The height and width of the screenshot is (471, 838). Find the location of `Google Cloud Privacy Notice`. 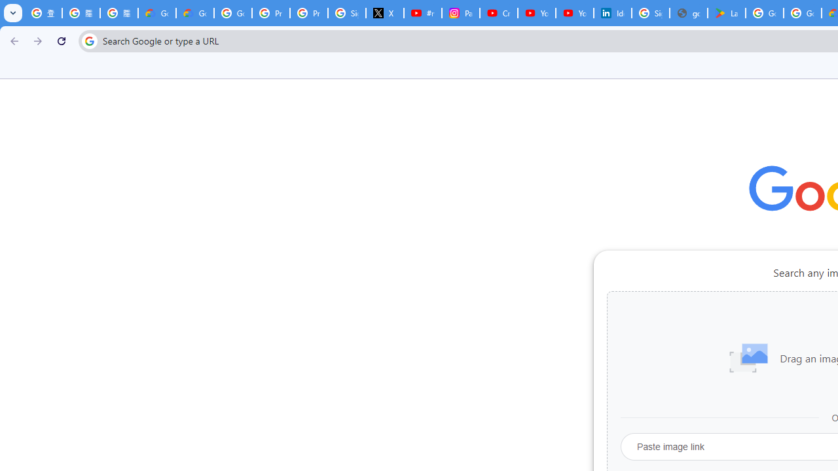

Google Cloud Privacy Notice is located at coordinates (194, 13).